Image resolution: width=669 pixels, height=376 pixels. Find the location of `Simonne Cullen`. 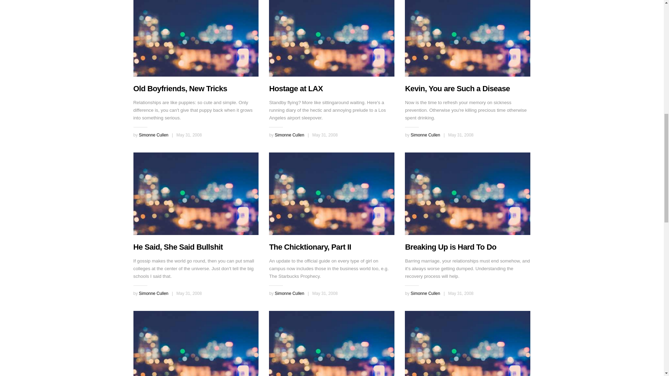

Simonne Cullen is located at coordinates (154, 135).